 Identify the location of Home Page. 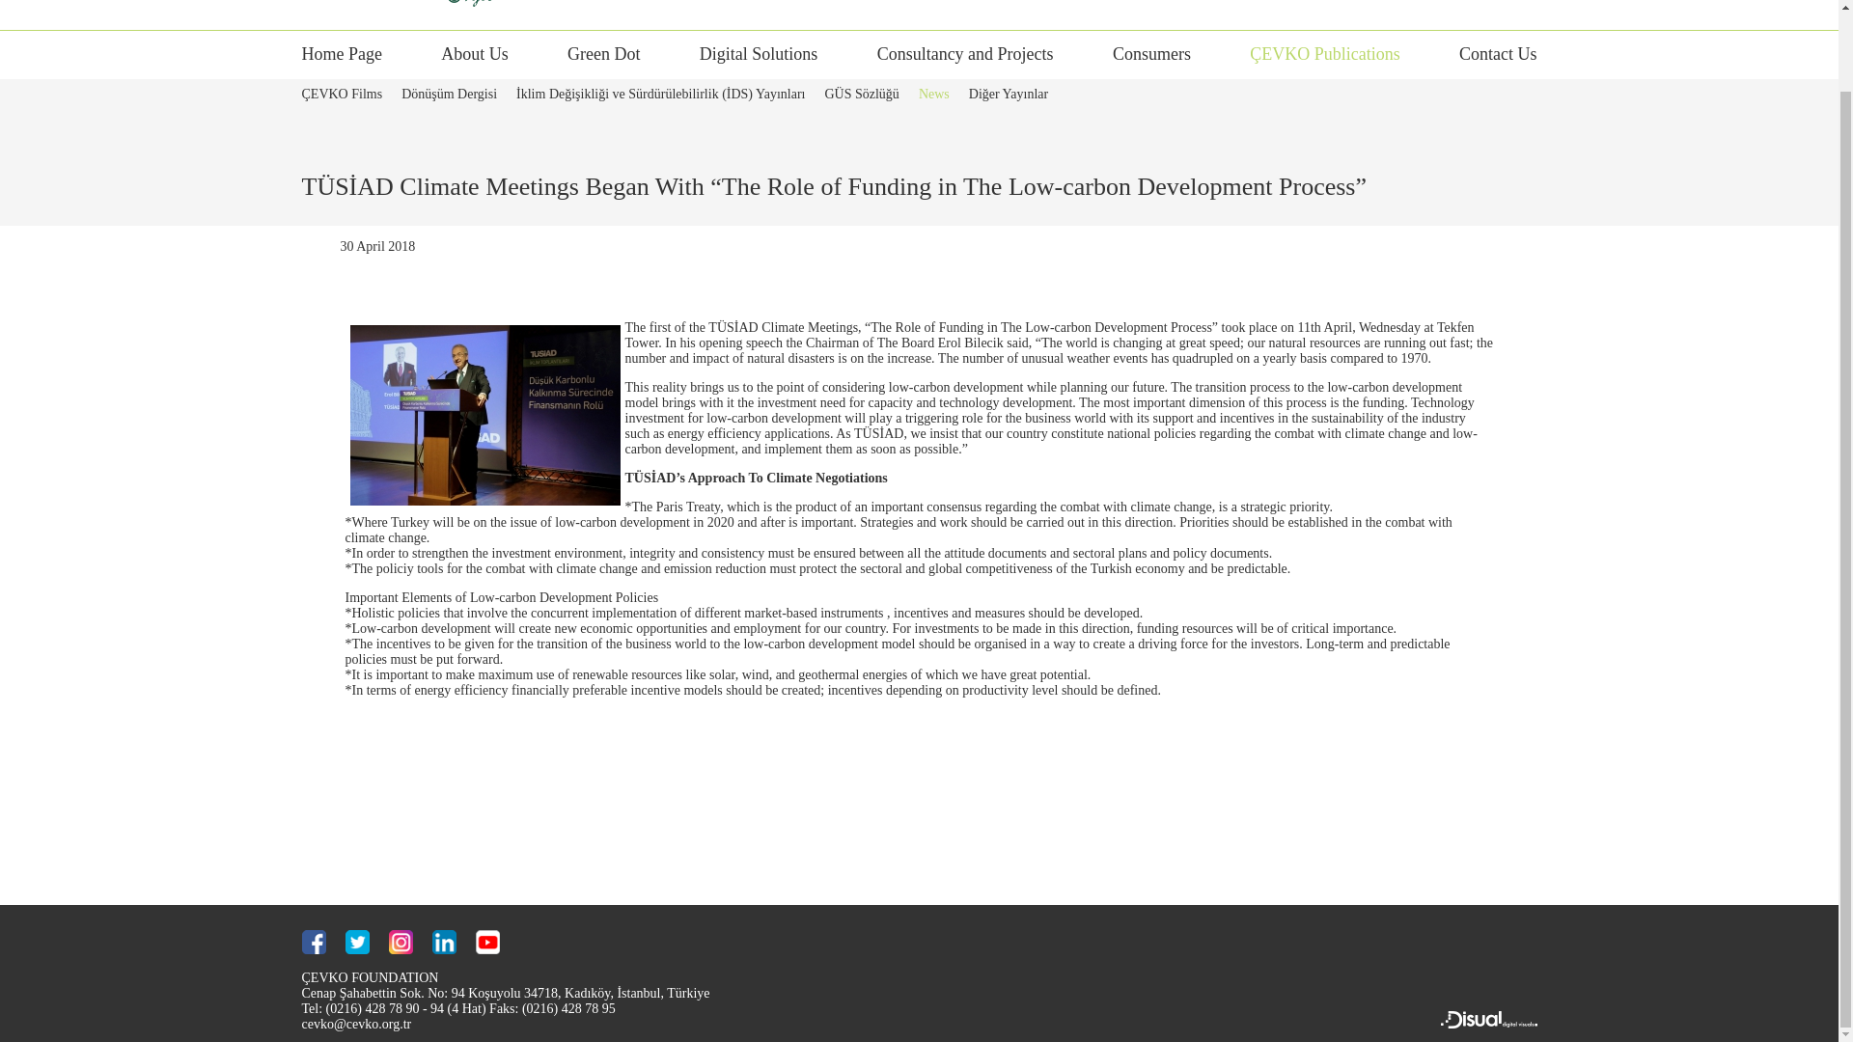
(341, 62).